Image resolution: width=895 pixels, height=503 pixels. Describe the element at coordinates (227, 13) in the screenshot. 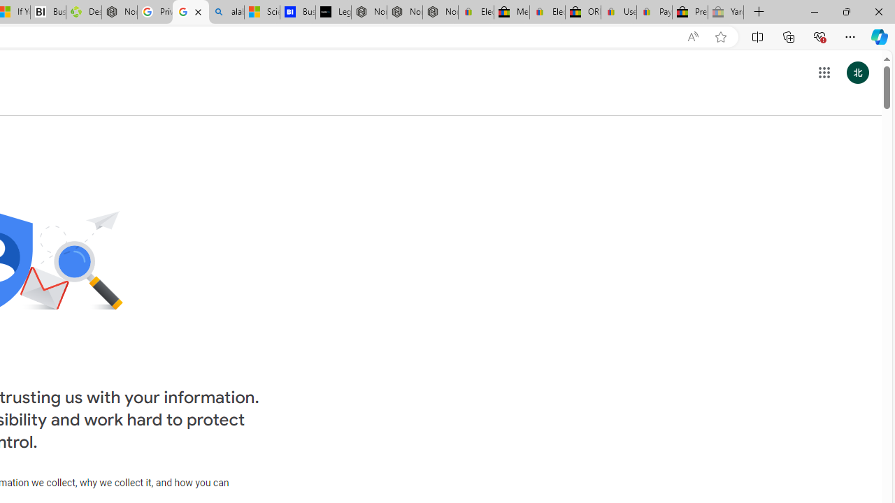

I see `alabama high school quarterback dies - Search` at that location.